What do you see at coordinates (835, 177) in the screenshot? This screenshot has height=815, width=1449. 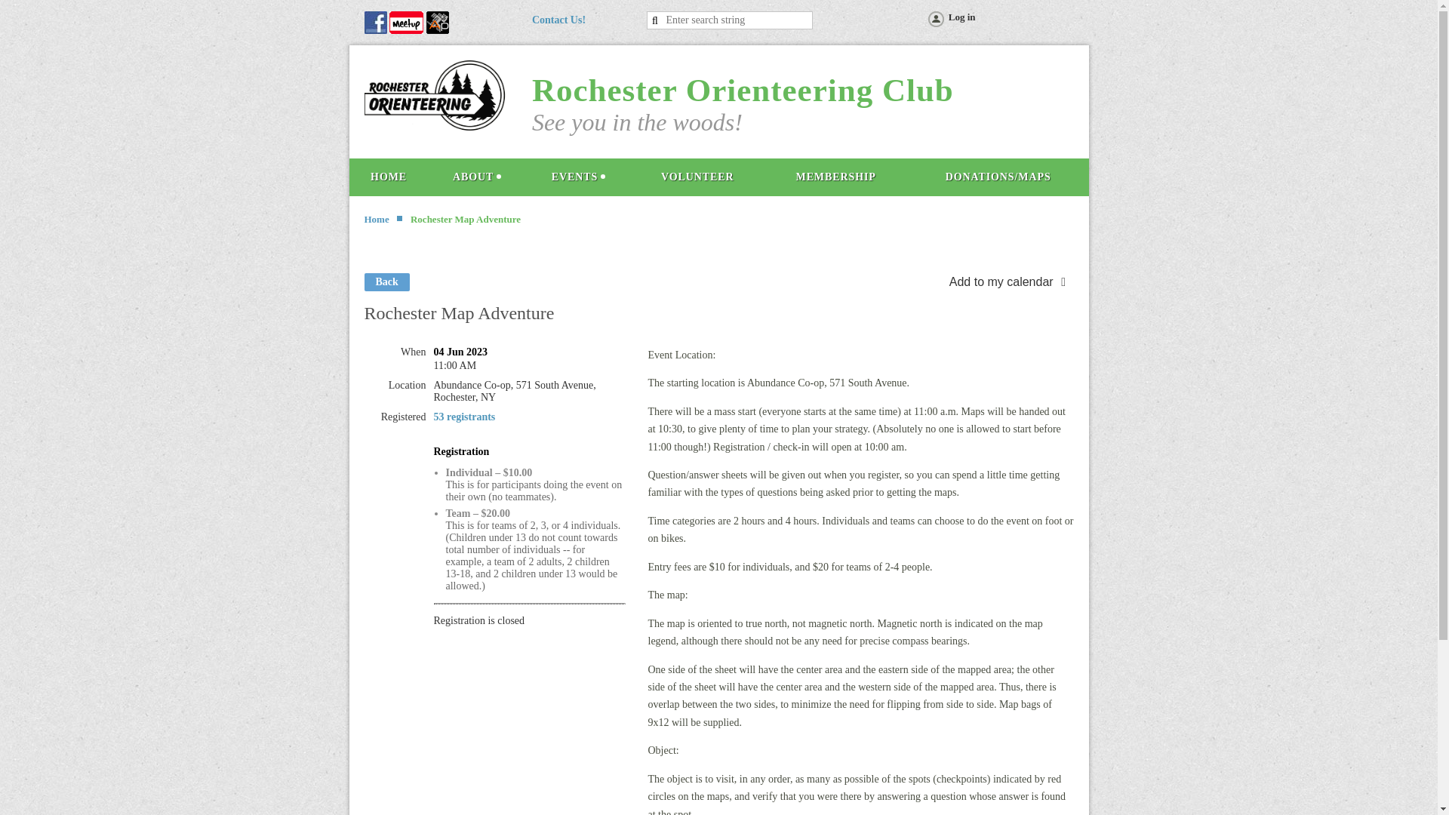 I see `MEMBERSHIP` at bounding box center [835, 177].